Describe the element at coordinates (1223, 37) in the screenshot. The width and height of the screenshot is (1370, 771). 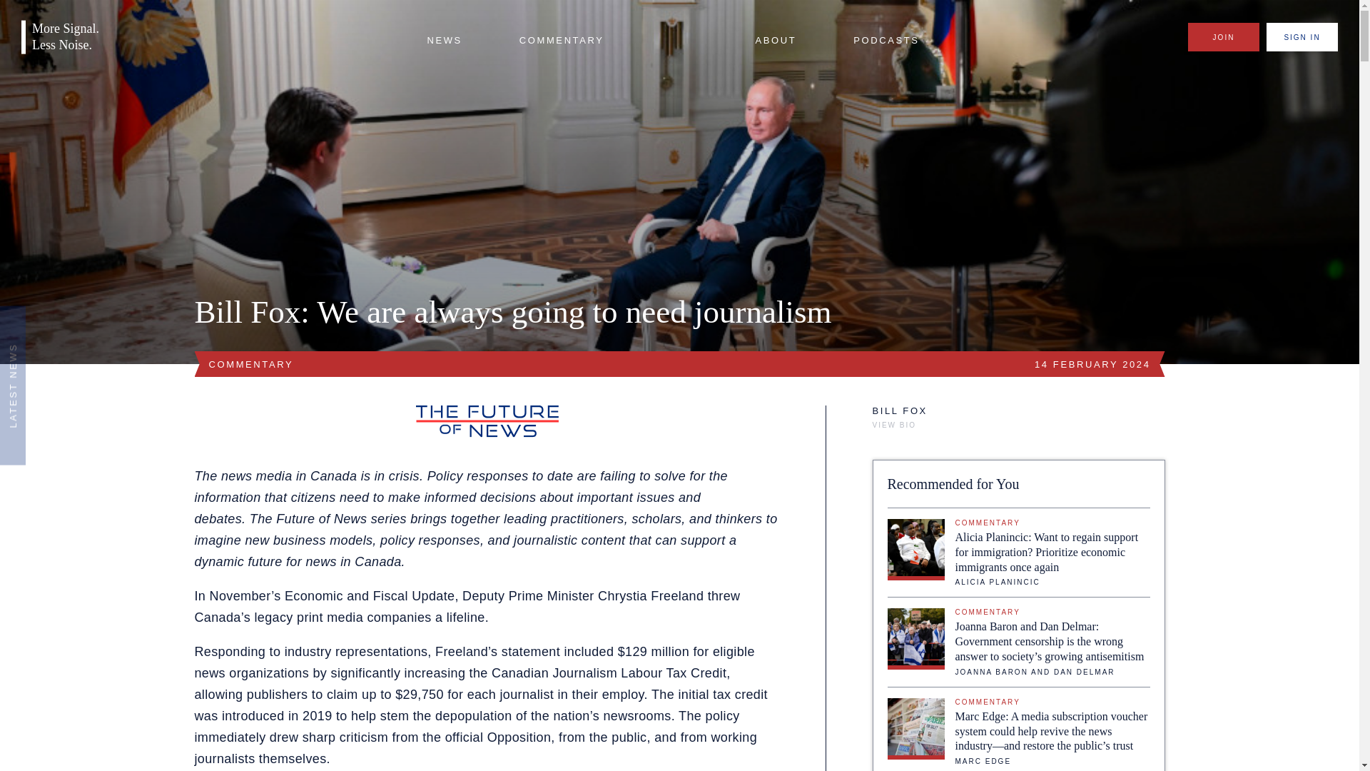
I see `JOIN` at that location.